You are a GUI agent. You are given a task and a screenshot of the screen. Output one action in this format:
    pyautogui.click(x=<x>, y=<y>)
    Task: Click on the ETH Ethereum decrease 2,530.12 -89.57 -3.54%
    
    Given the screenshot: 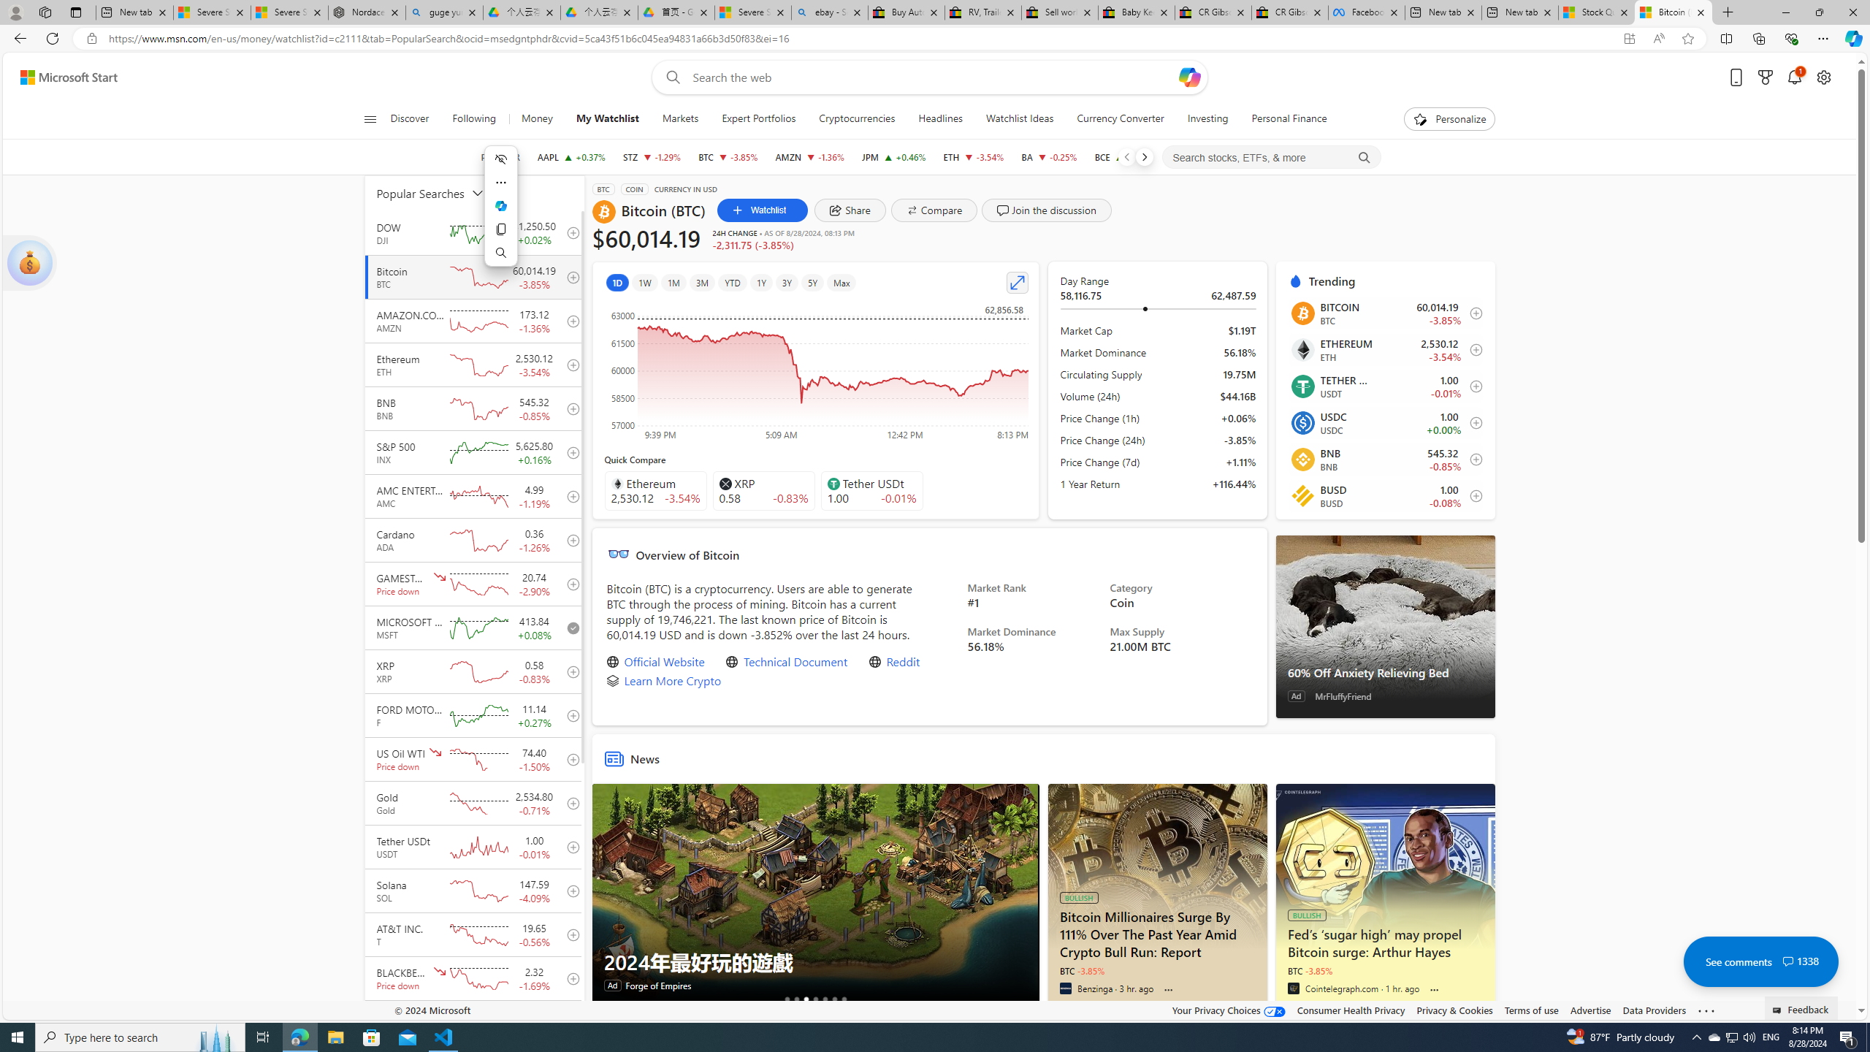 What is the action you would take?
    pyautogui.click(x=974, y=157)
    